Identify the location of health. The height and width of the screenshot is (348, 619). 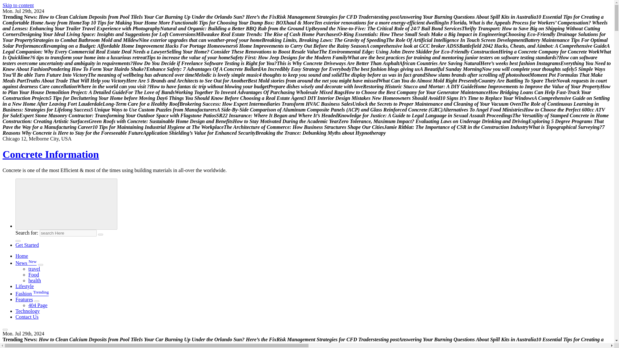
(34, 280).